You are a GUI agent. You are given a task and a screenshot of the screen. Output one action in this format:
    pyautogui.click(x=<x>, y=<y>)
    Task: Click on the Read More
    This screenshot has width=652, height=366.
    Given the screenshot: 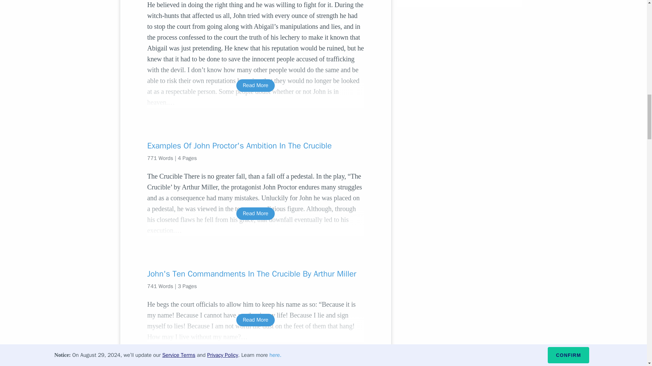 What is the action you would take?
    pyautogui.click(x=255, y=85)
    